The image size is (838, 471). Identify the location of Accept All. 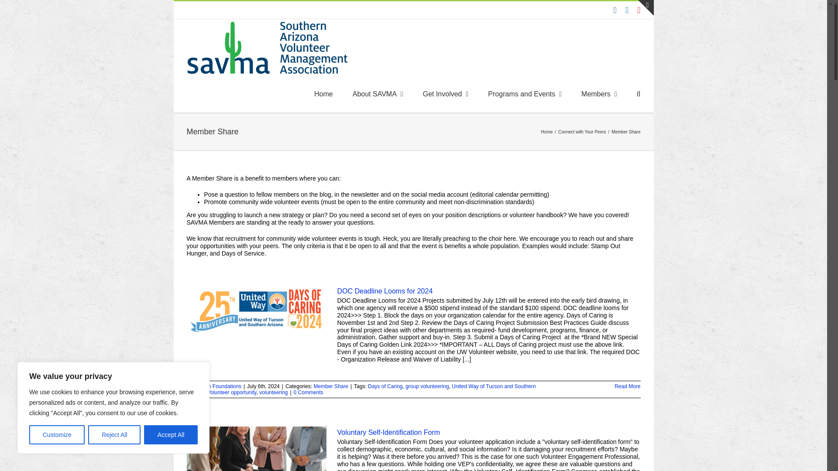
(171, 435).